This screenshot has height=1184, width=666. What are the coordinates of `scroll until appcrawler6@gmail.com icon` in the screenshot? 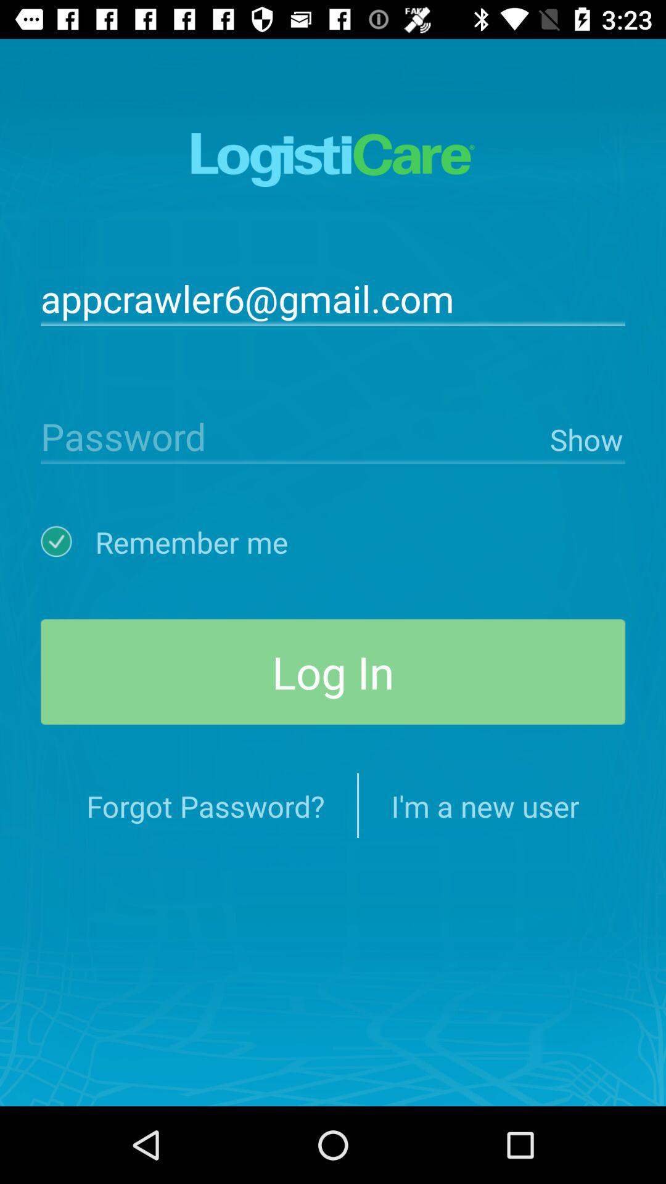 It's located at (333, 297).